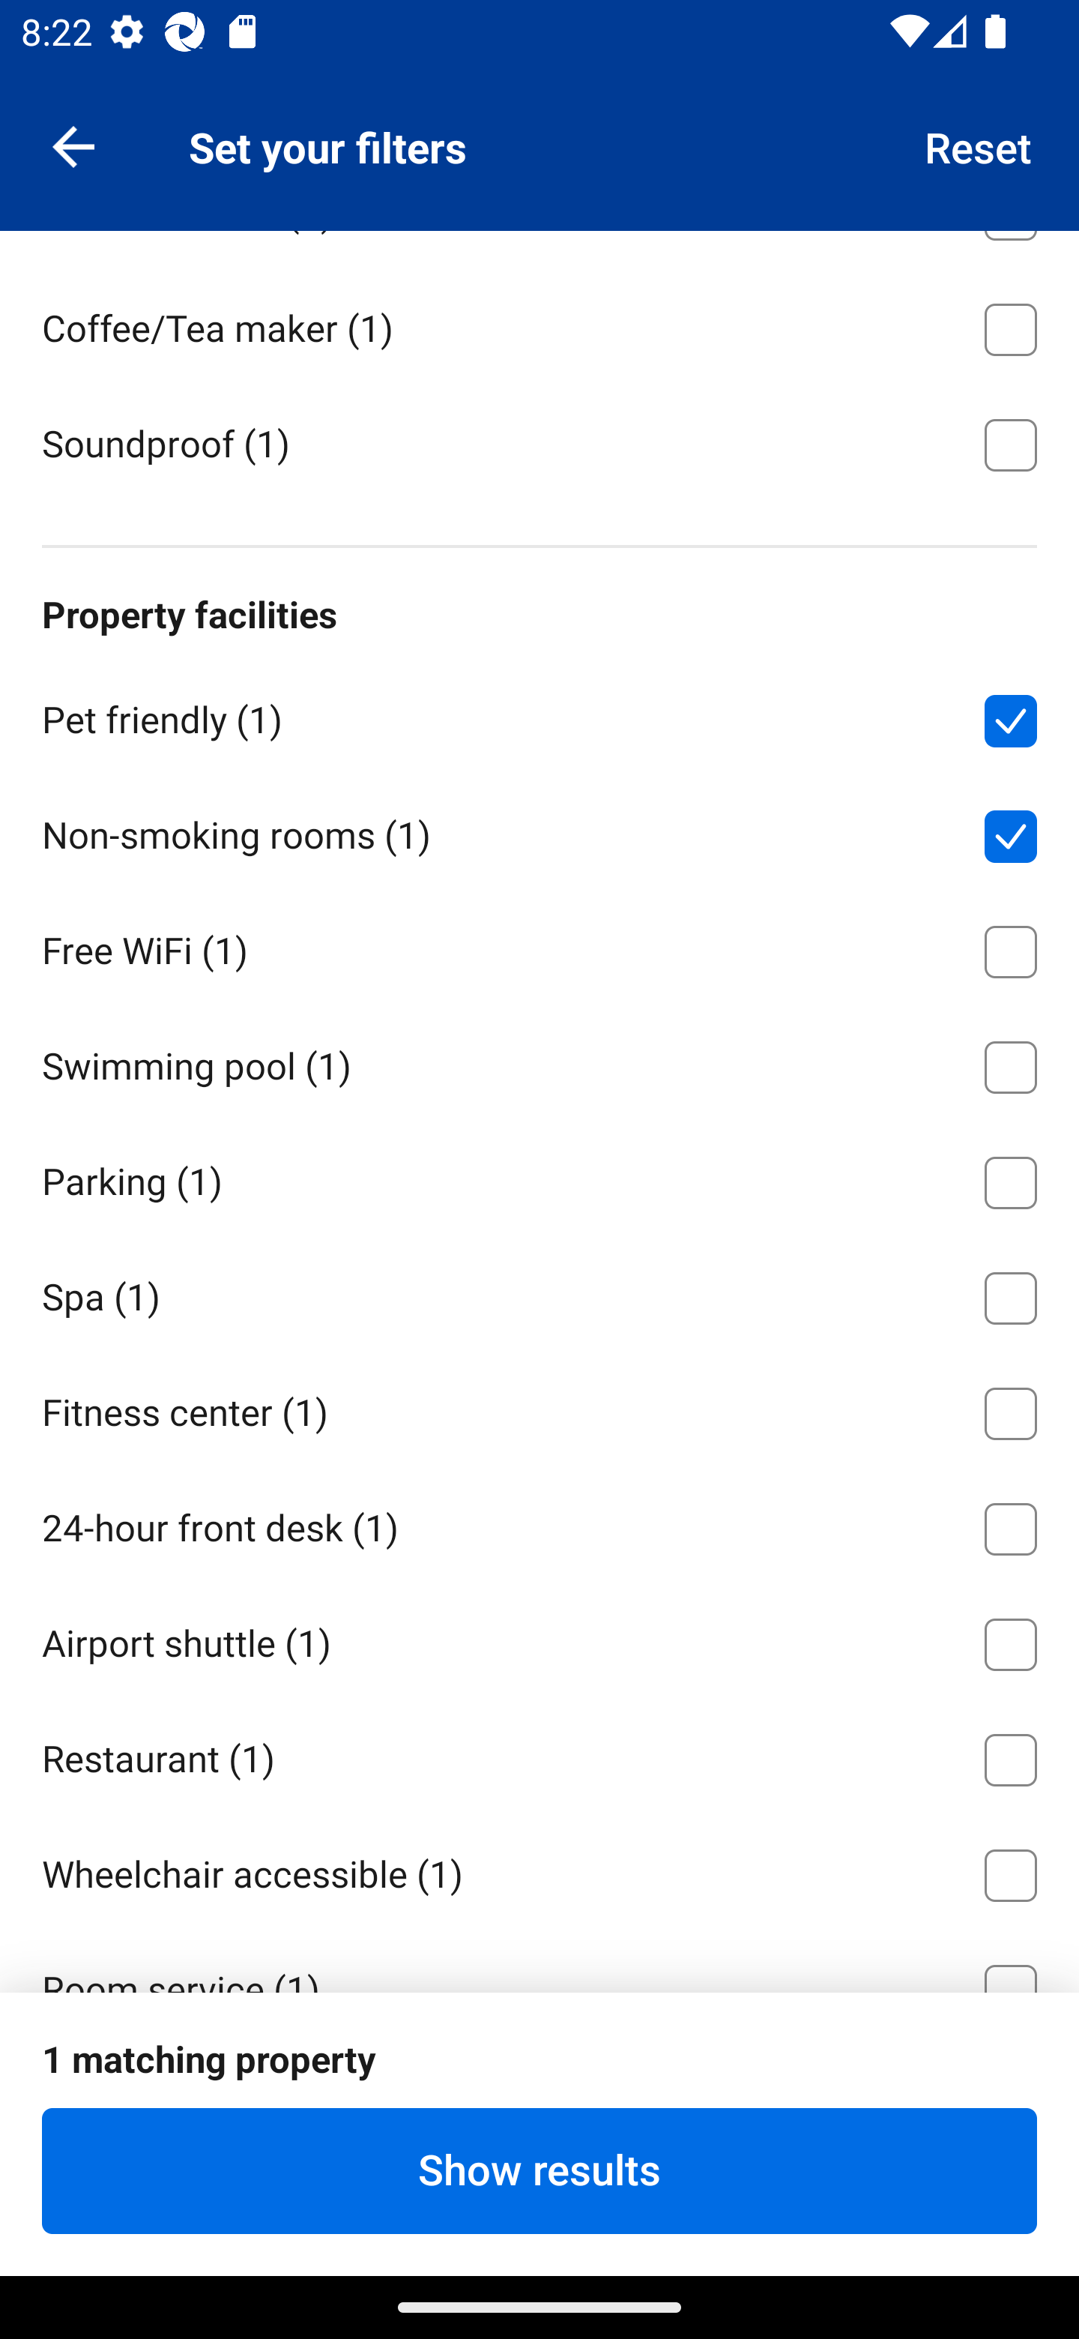 The height and width of the screenshot is (2339, 1079). What do you see at coordinates (539, 1177) in the screenshot?
I see `Parking ⁦(1)` at bounding box center [539, 1177].